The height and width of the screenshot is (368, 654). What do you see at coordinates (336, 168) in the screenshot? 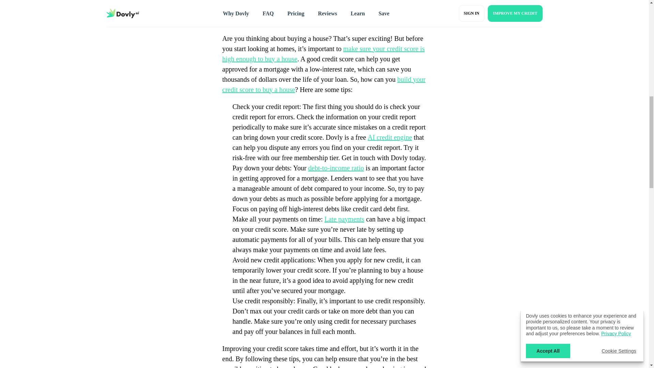
I see `debt-to-income ratio` at bounding box center [336, 168].